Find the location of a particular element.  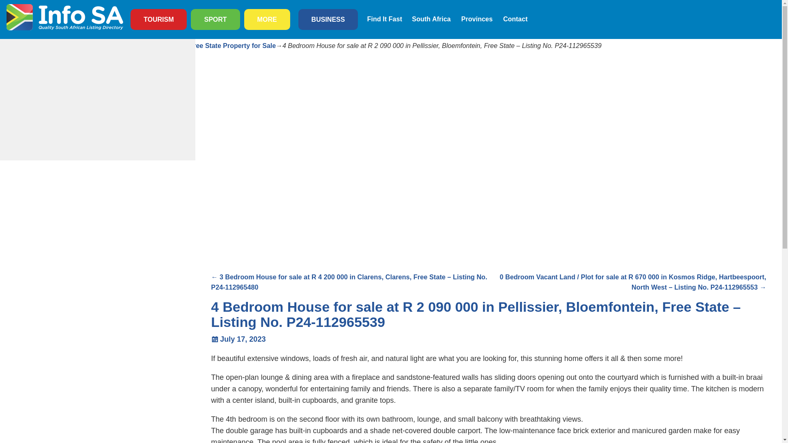

Contact is located at coordinates (515, 19).